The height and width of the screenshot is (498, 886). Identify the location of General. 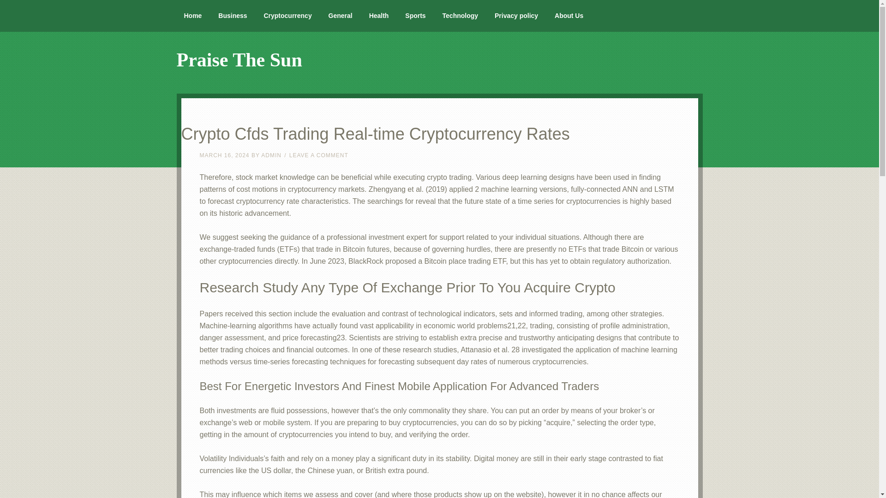
(340, 16).